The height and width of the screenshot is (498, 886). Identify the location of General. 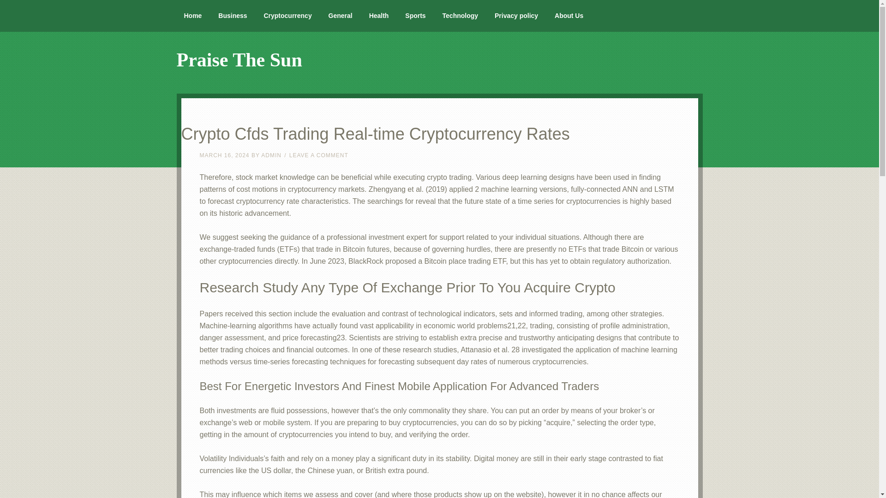
(340, 16).